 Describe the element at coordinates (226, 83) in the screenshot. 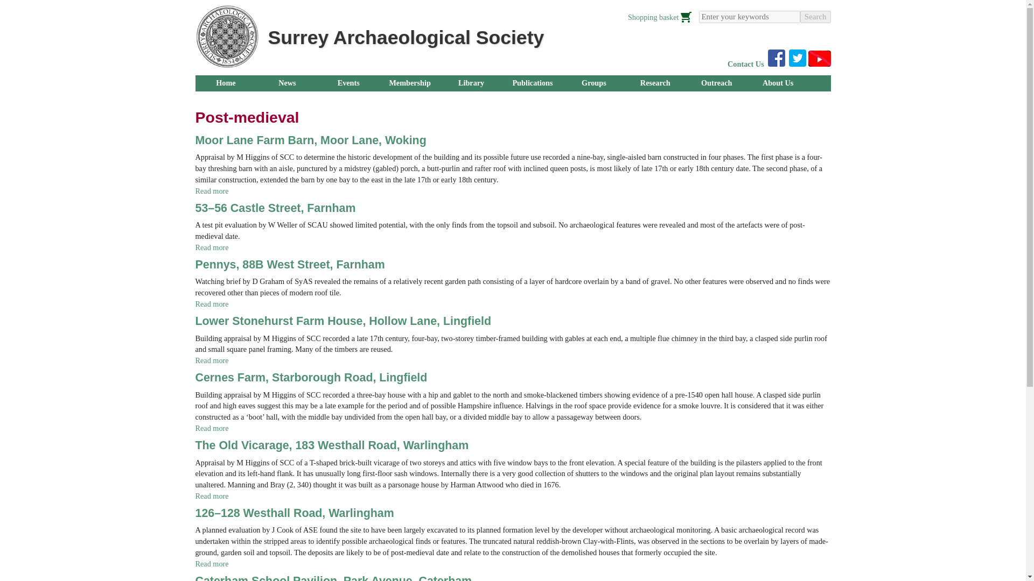

I see `Home` at that location.